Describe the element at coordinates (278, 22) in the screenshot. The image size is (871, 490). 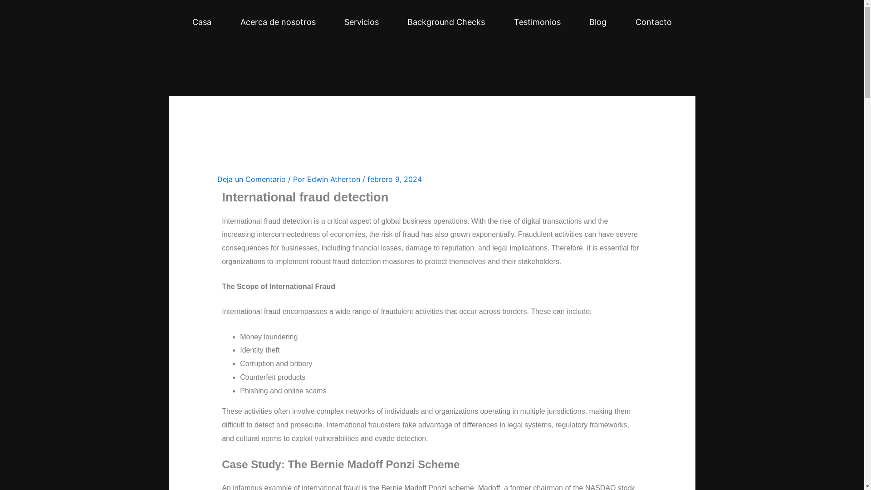
I see `Acerca de nosotros` at that location.